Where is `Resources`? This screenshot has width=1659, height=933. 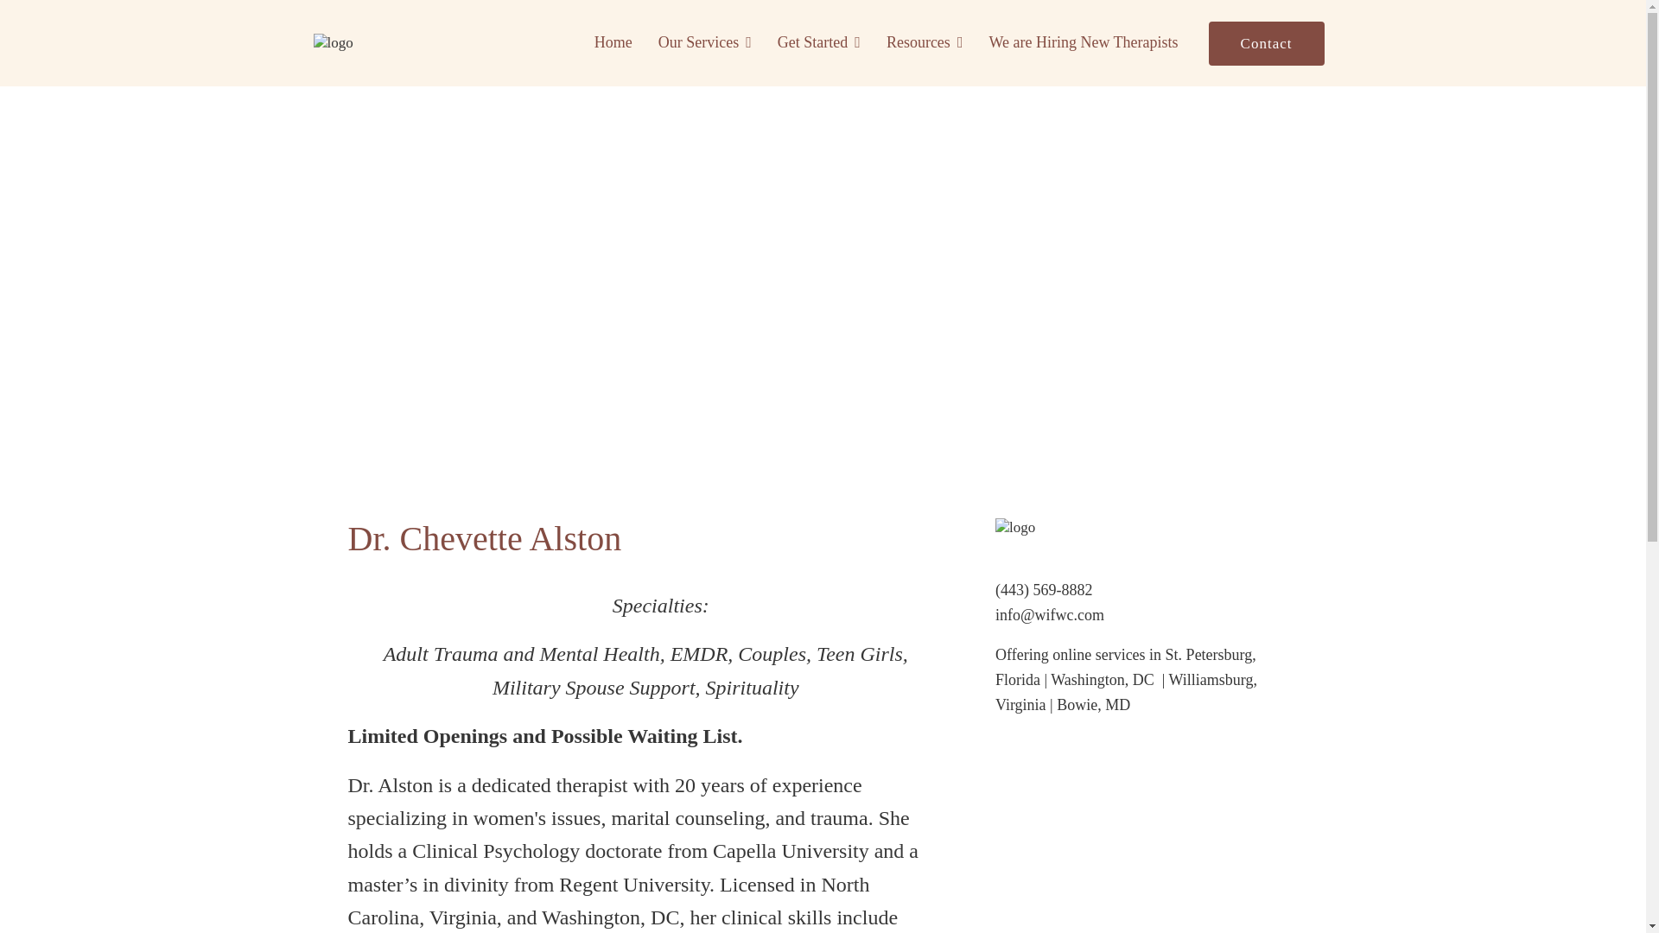
Resources is located at coordinates (925, 42).